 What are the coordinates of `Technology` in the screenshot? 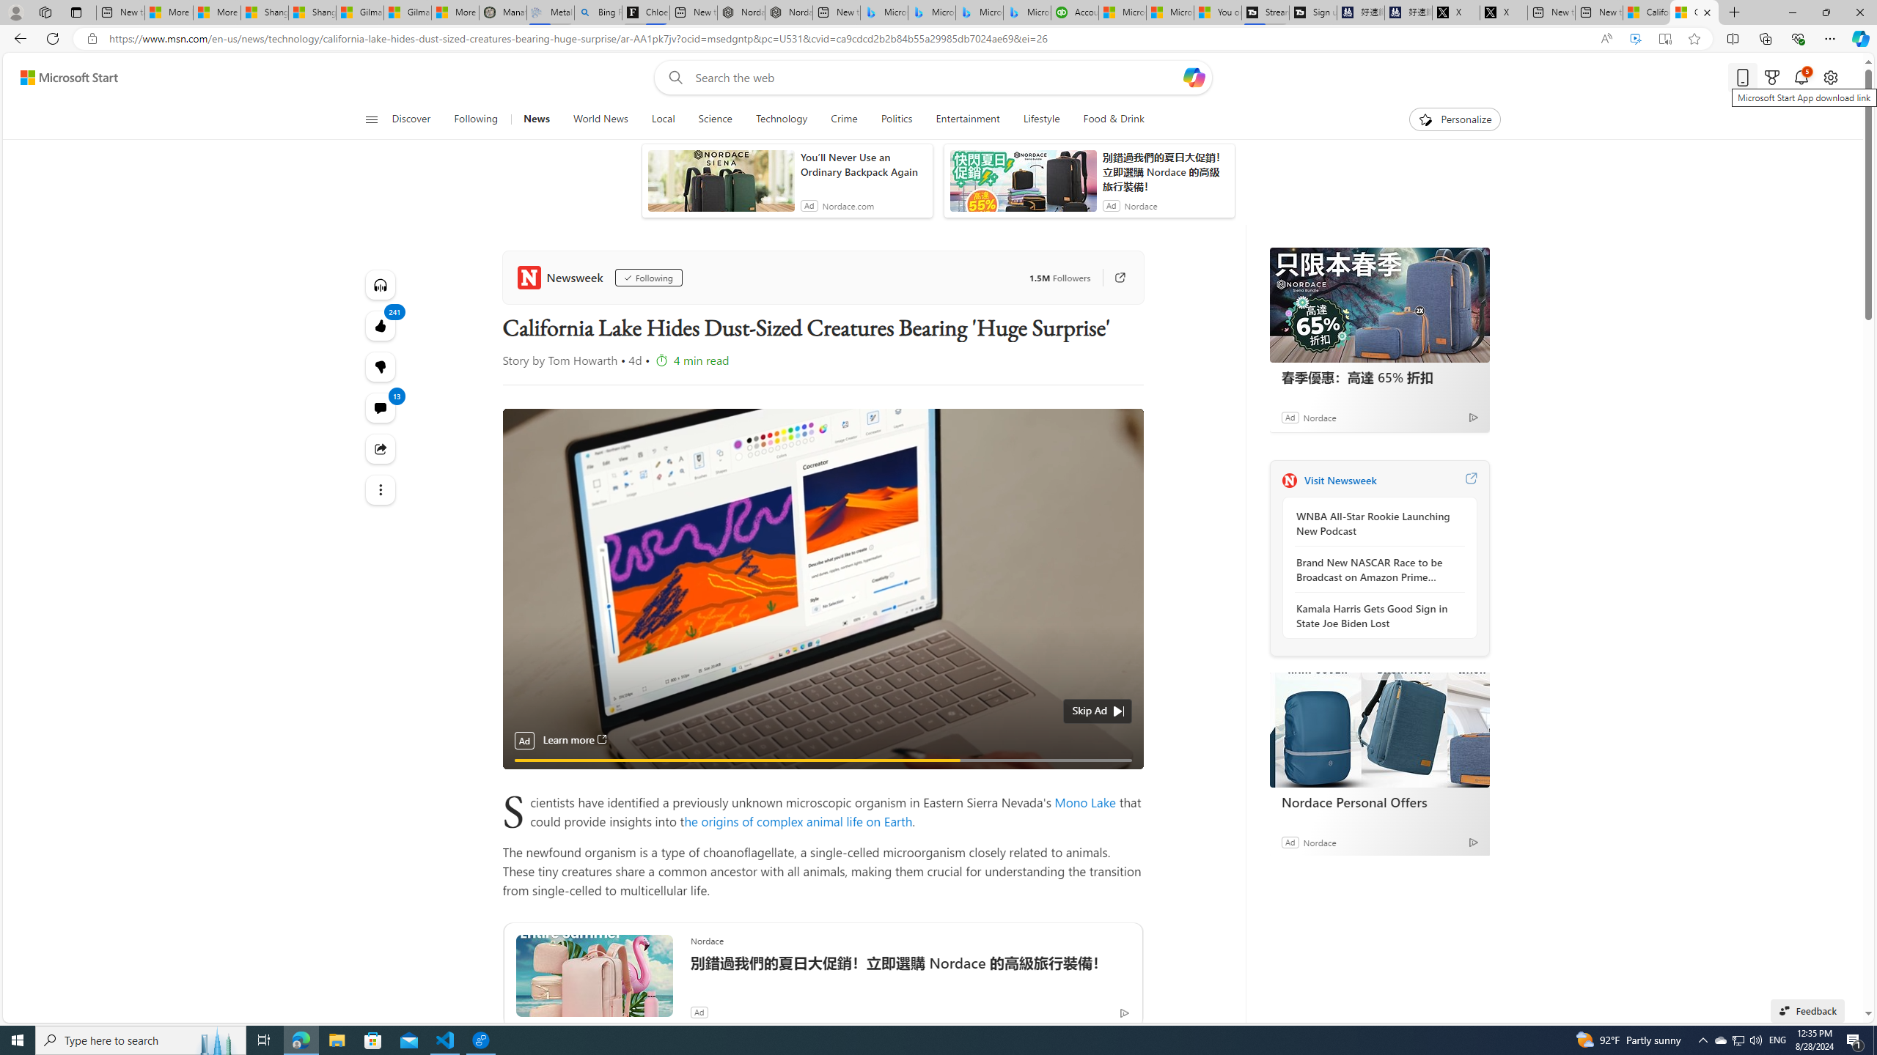 It's located at (780, 119).